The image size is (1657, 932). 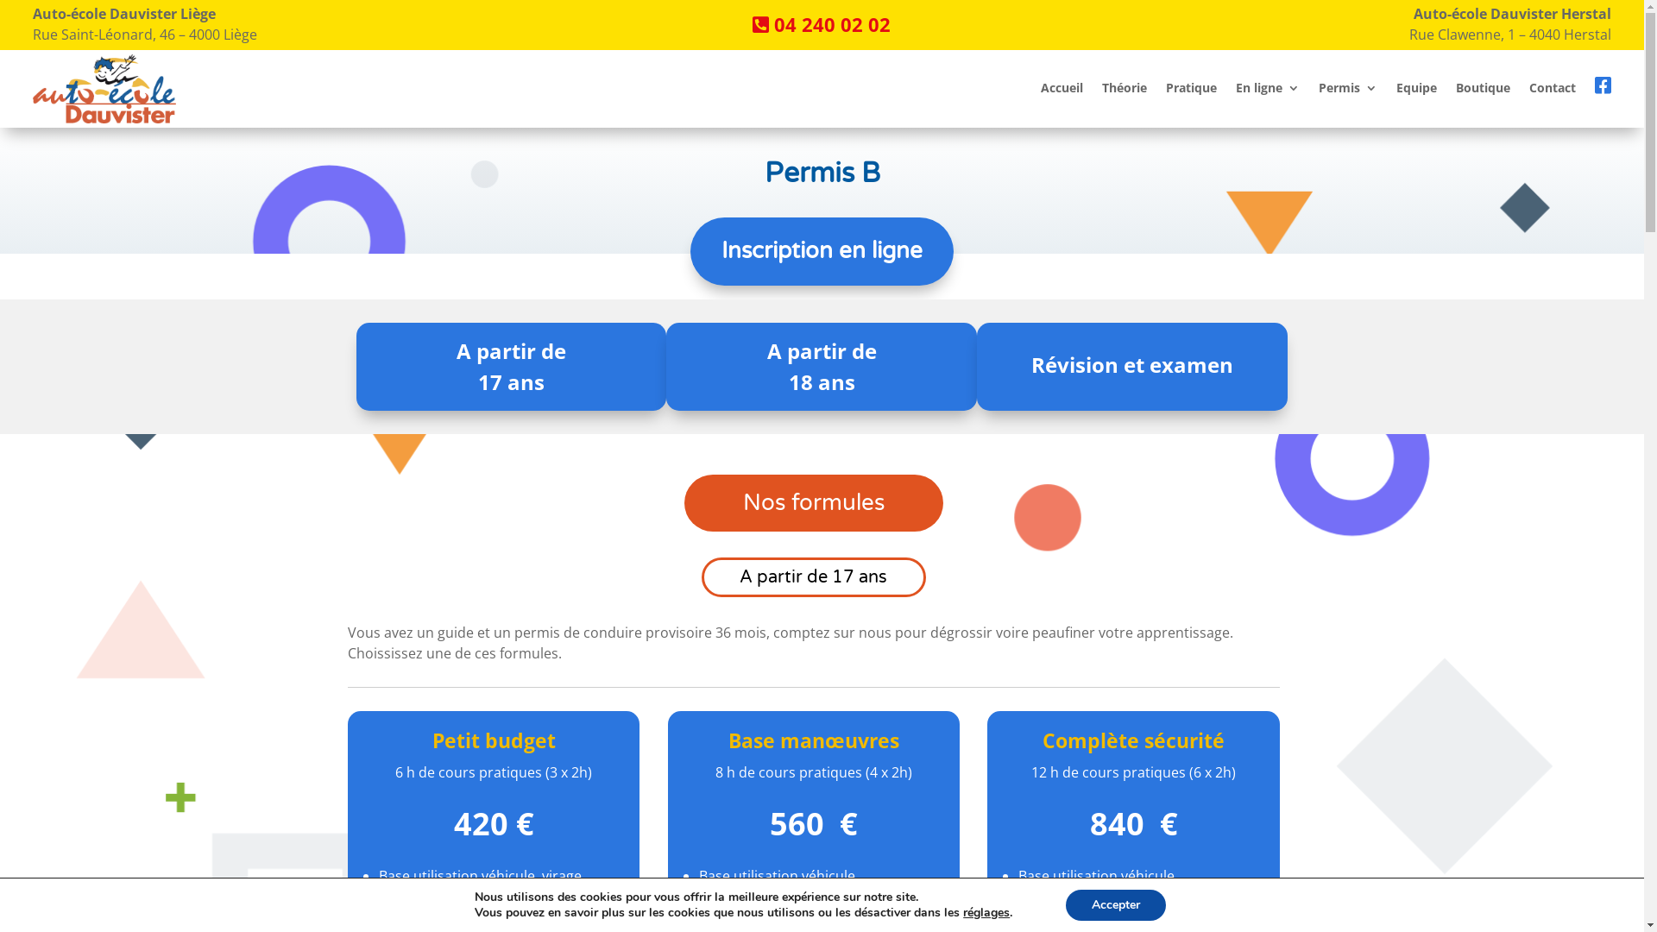 What do you see at coordinates (1553, 91) in the screenshot?
I see `Contact` at bounding box center [1553, 91].